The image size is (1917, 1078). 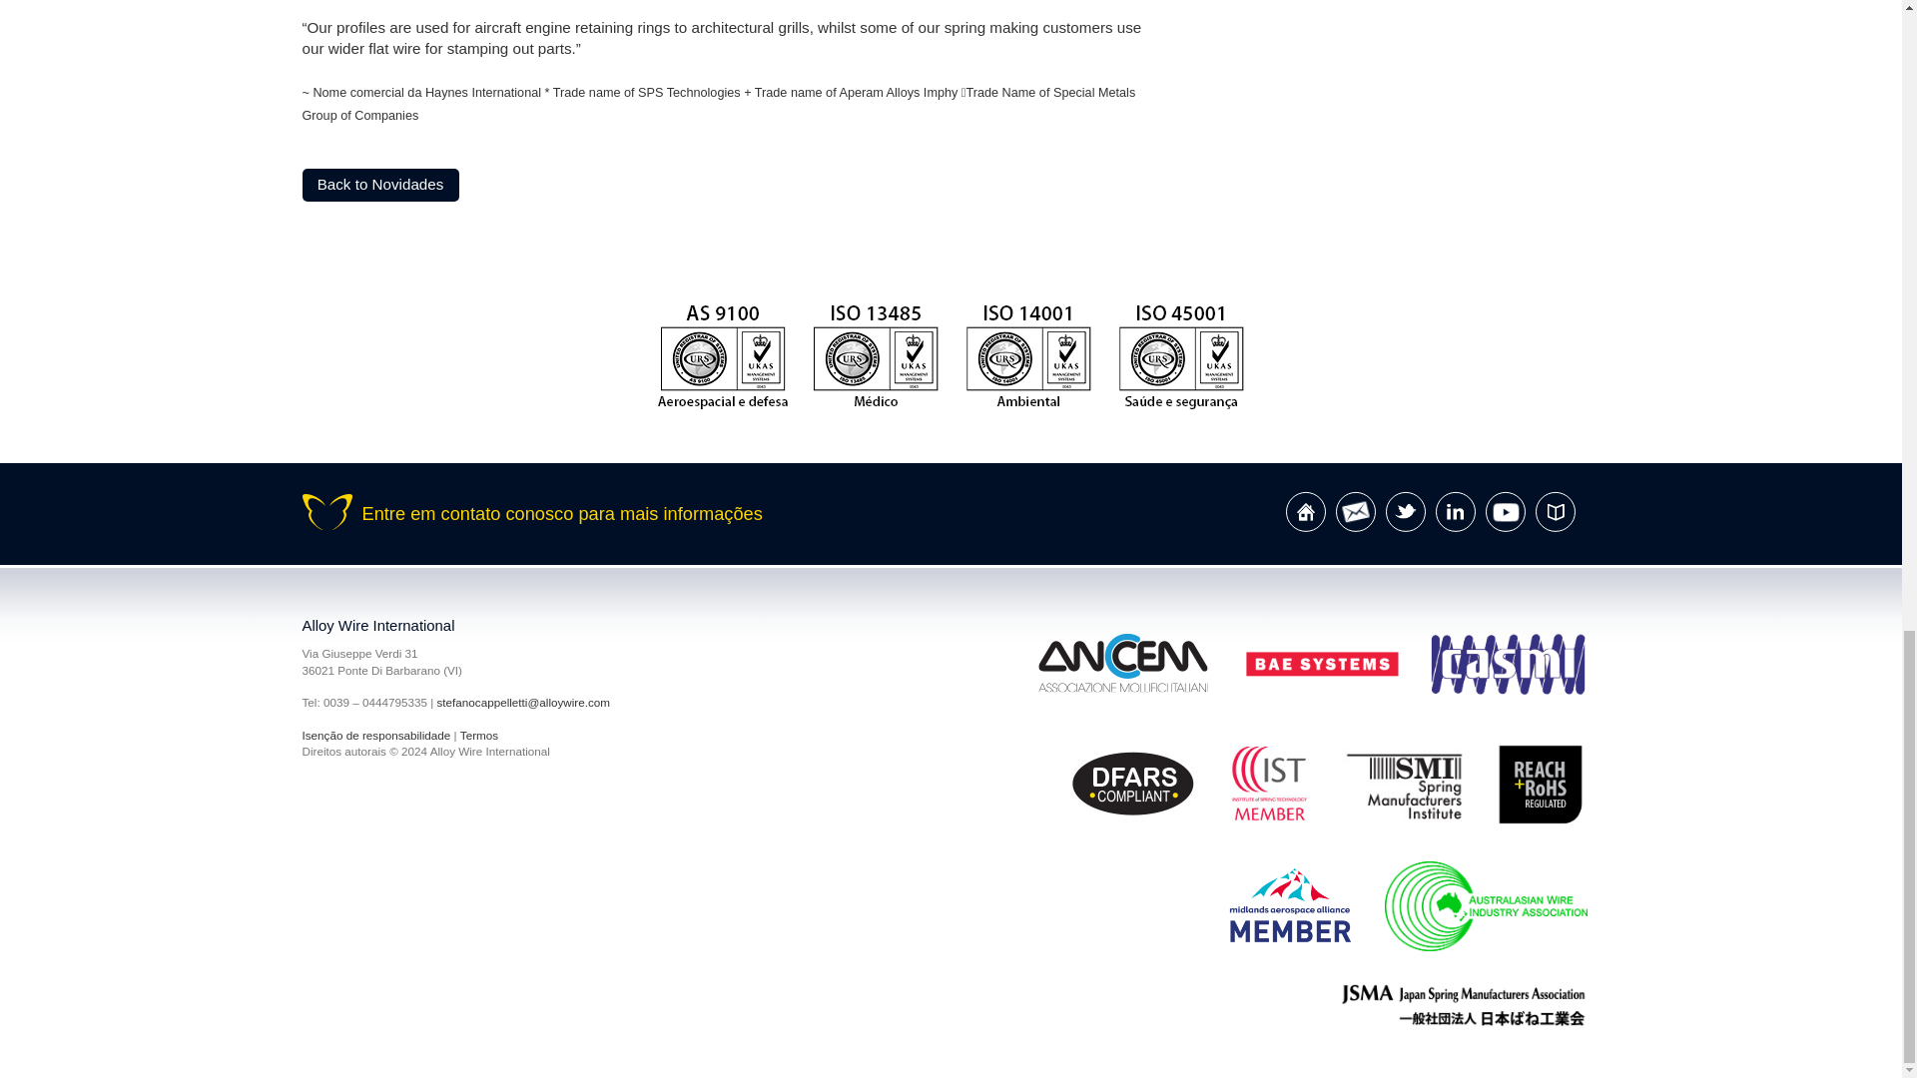 What do you see at coordinates (1306, 511) in the screenshot?
I see `Back to Alloy Wire` at bounding box center [1306, 511].